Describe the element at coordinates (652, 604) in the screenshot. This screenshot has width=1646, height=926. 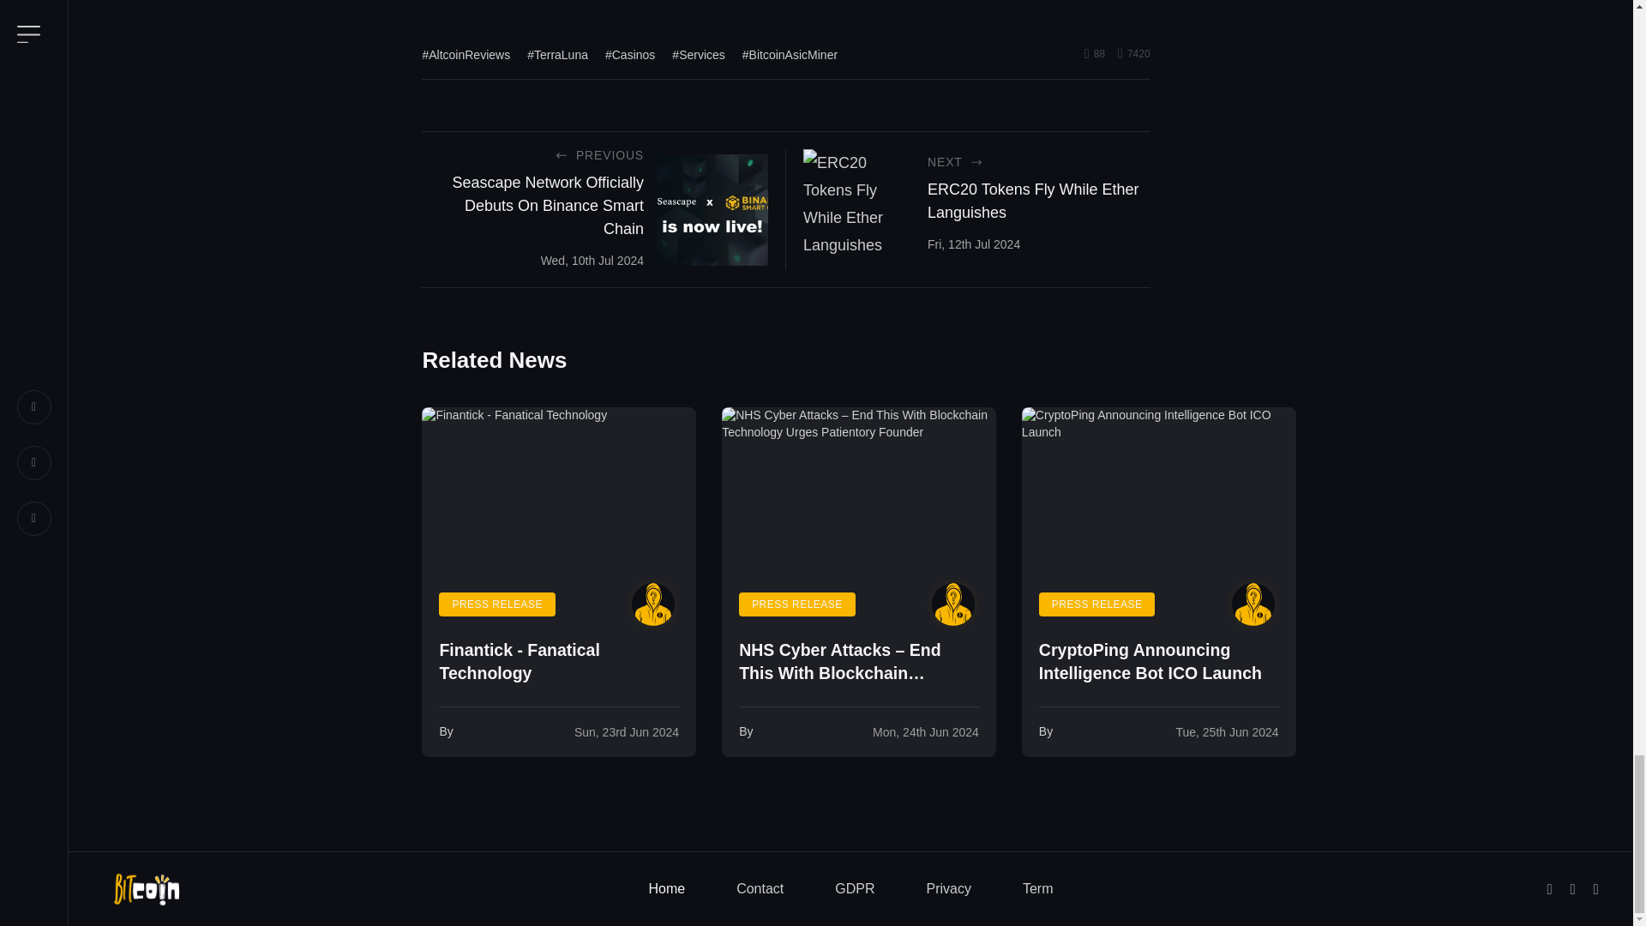
I see `Posts by ` at that location.